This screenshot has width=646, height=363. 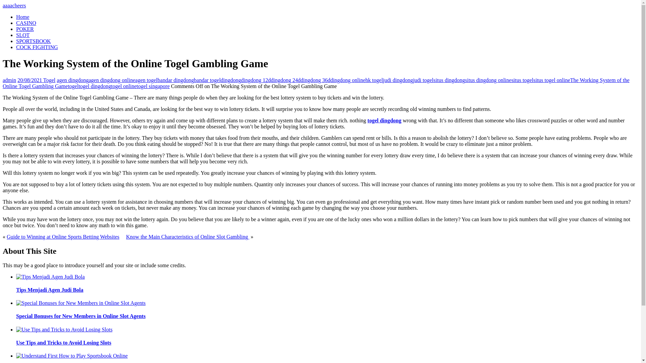 I want to click on dingdong, so click(x=231, y=80).